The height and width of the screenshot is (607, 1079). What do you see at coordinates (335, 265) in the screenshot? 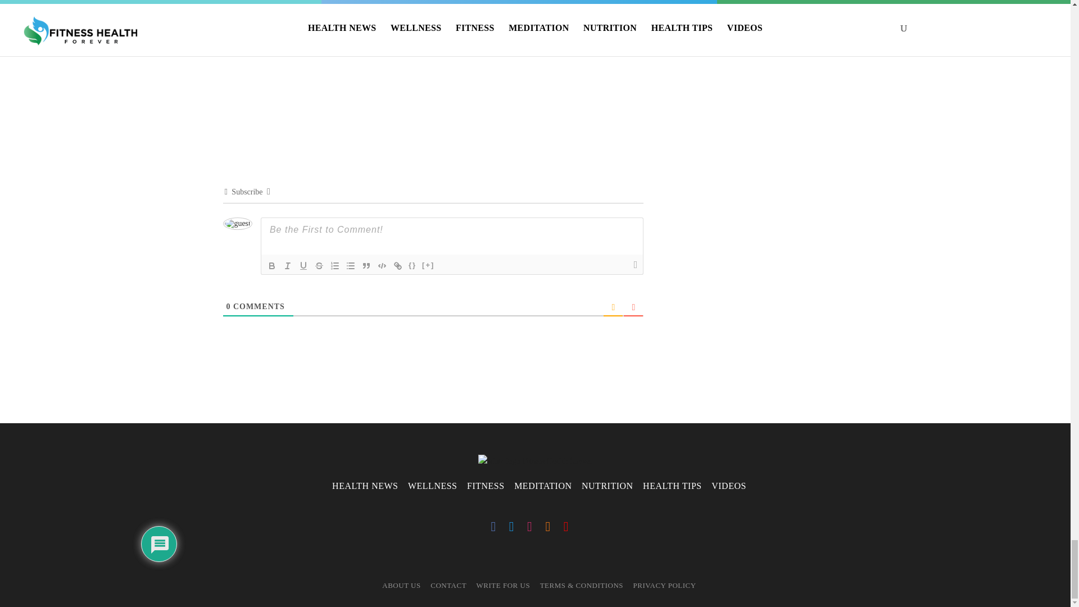
I see `ordered` at bounding box center [335, 265].